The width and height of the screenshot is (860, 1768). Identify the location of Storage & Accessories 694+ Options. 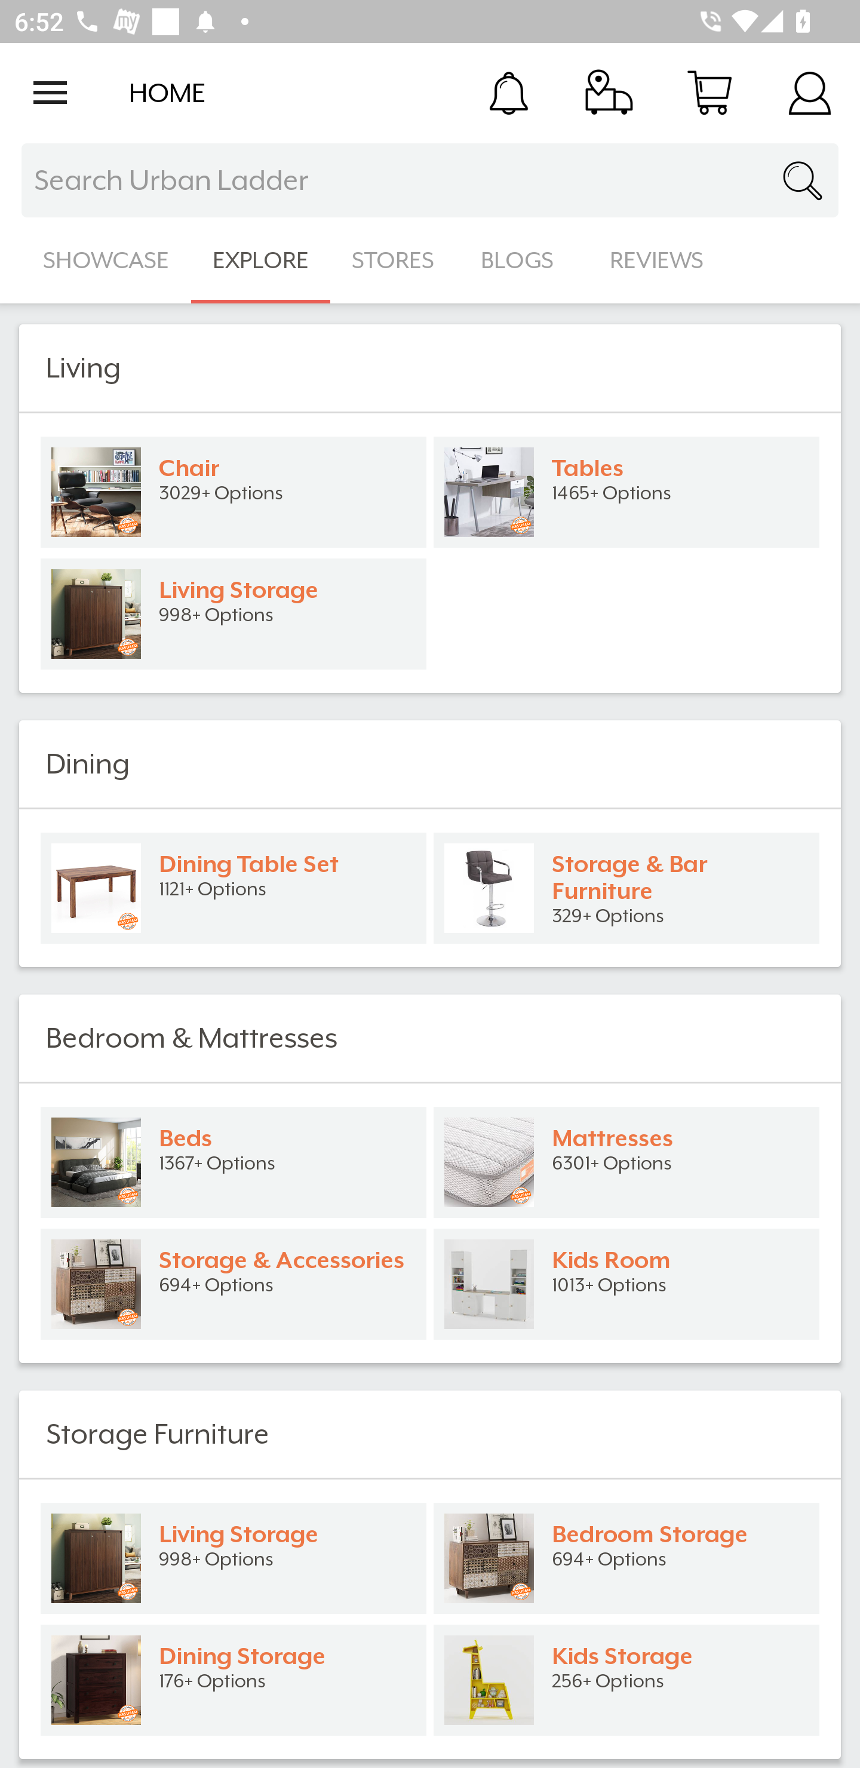
(233, 1284).